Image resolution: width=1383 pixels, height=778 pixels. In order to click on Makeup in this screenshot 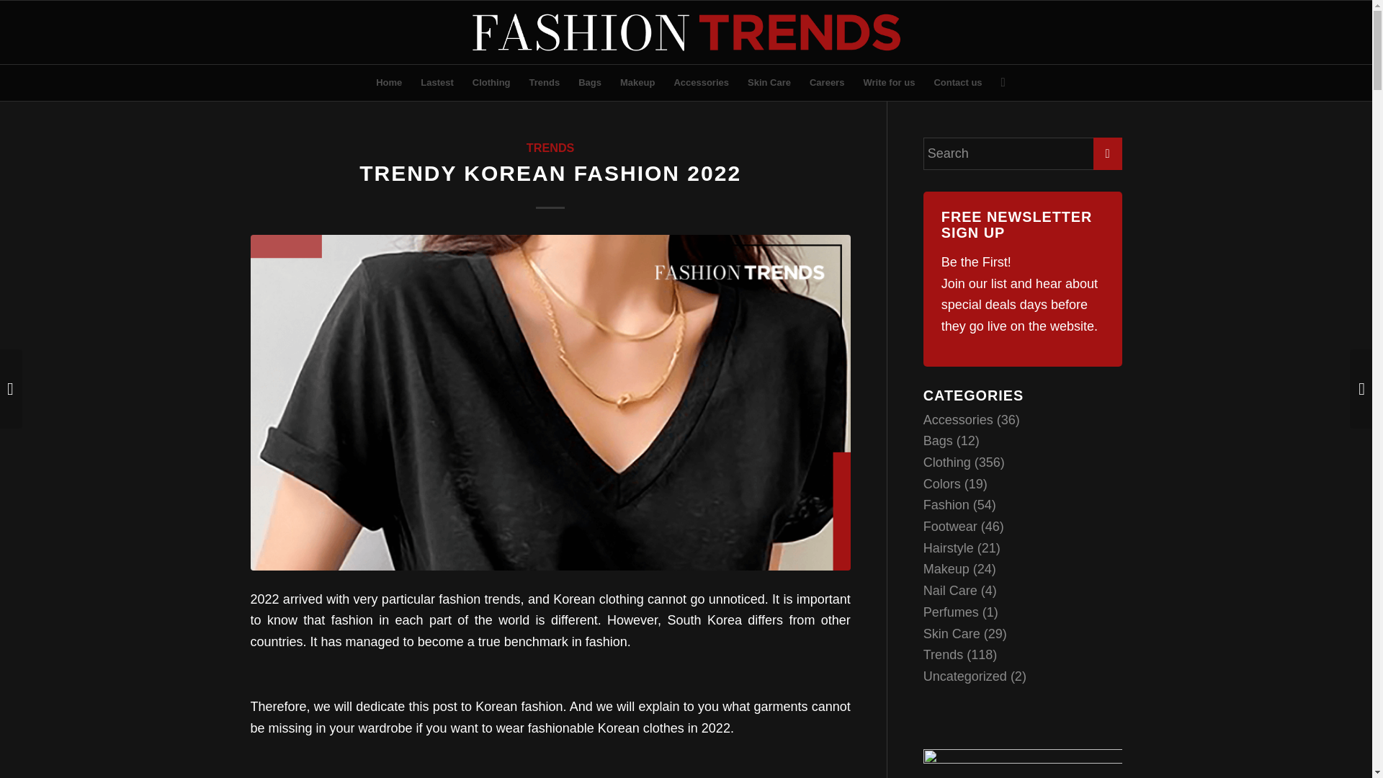, I will do `click(637, 82)`.